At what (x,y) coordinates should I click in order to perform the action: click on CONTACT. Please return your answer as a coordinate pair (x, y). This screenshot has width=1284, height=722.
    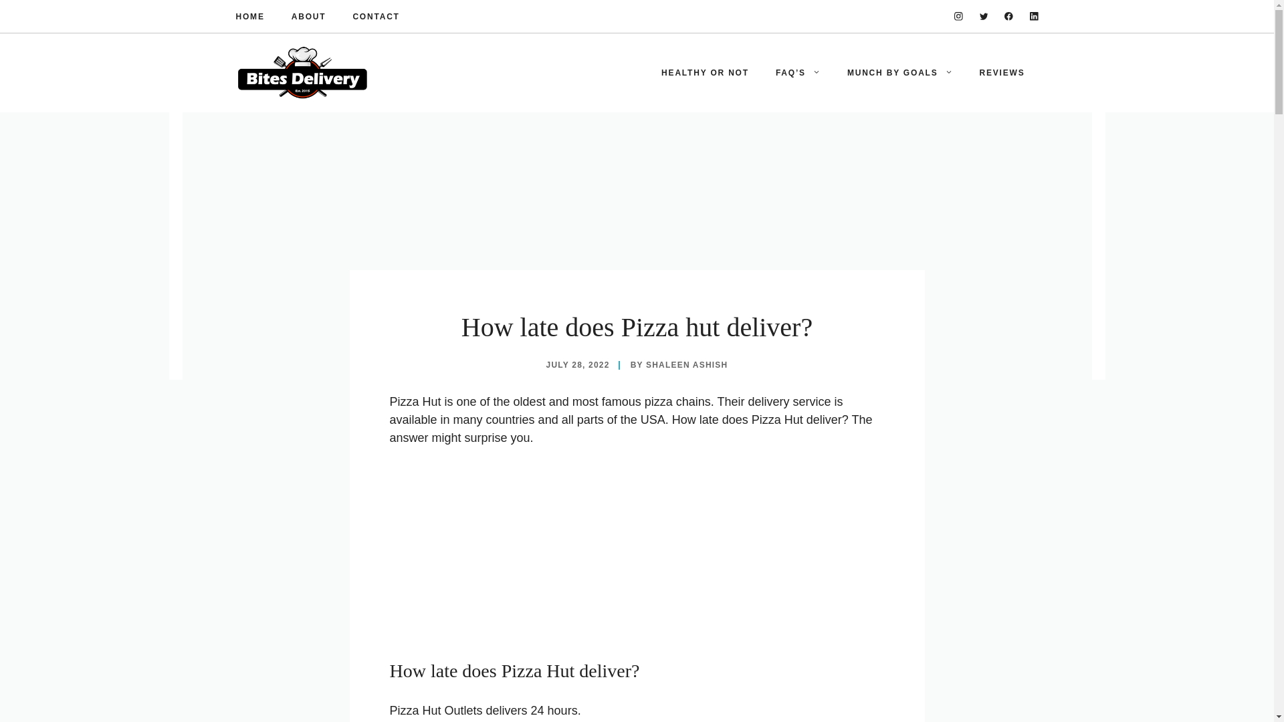
    Looking at the image, I should click on (376, 16).